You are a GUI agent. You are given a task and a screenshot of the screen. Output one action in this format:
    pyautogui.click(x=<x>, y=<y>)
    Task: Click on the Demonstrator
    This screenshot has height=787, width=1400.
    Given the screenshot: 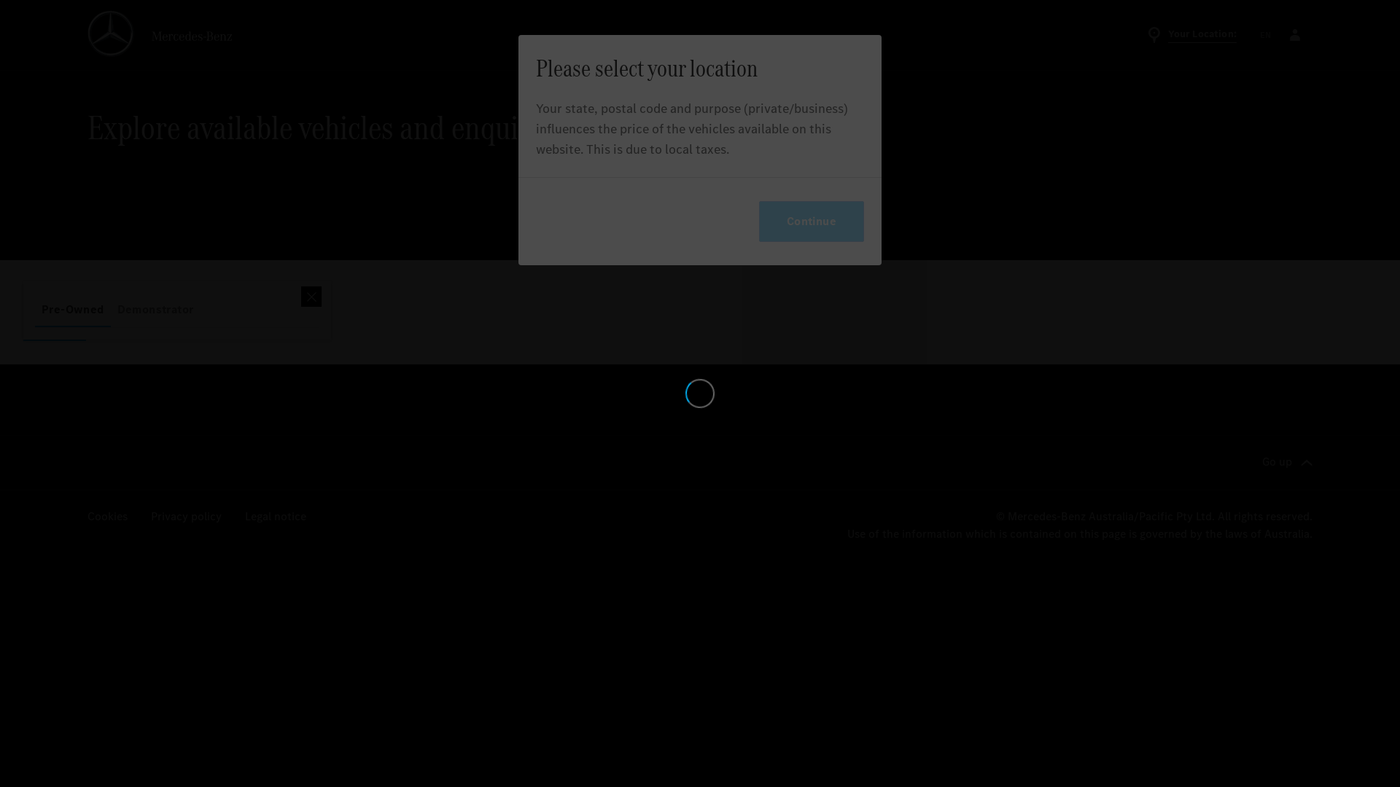 What is the action you would take?
    pyautogui.click(x=156, y=310)
    